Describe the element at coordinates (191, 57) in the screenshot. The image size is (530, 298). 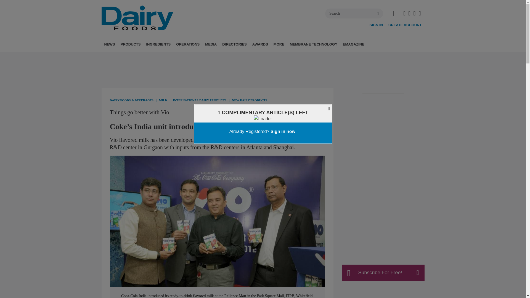
I see `PREBIOTICS` at that location.